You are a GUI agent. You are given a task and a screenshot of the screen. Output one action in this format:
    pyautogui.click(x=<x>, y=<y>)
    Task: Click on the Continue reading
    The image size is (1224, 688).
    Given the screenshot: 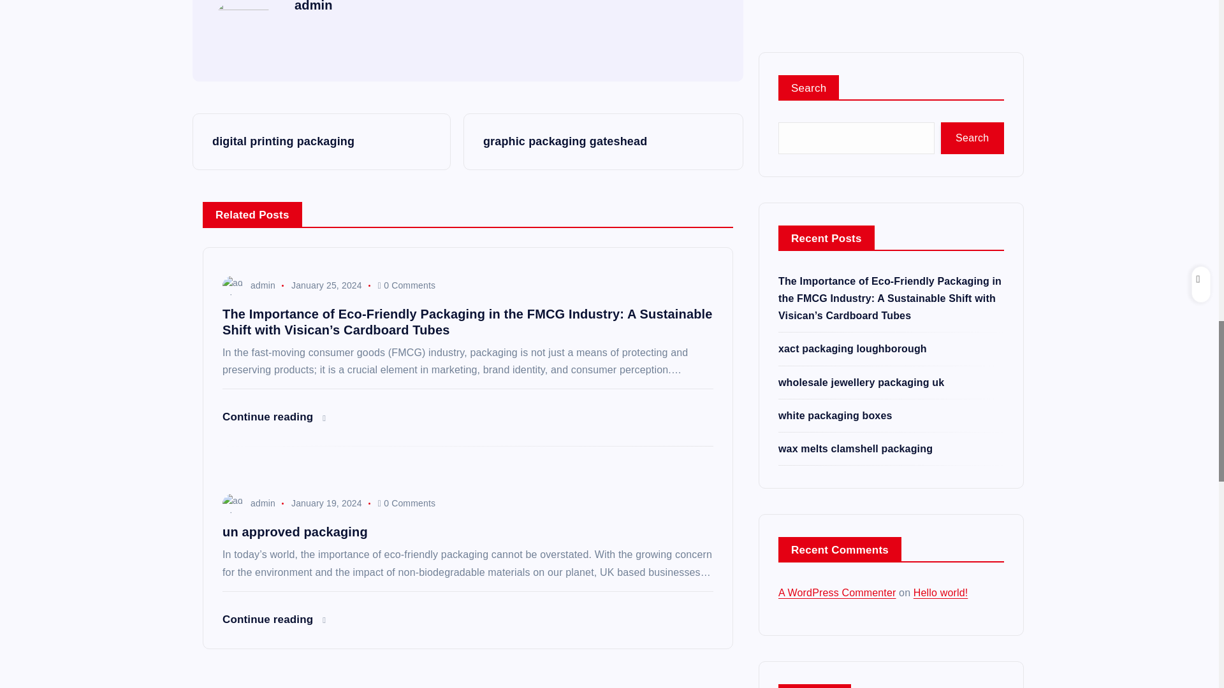 What is the action you would take?
    pyautogui.click(x=274, y=619)
    